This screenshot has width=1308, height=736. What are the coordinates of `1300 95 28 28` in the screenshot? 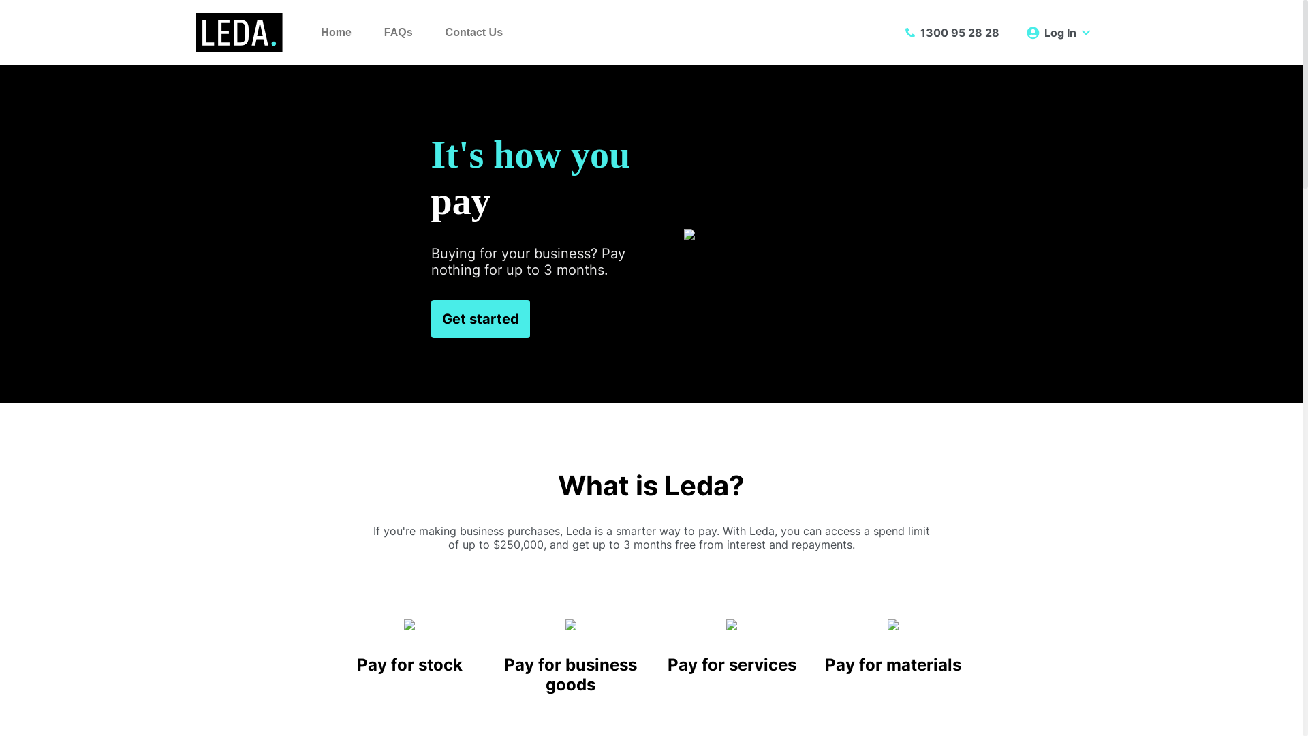 It's located at (950, 33).